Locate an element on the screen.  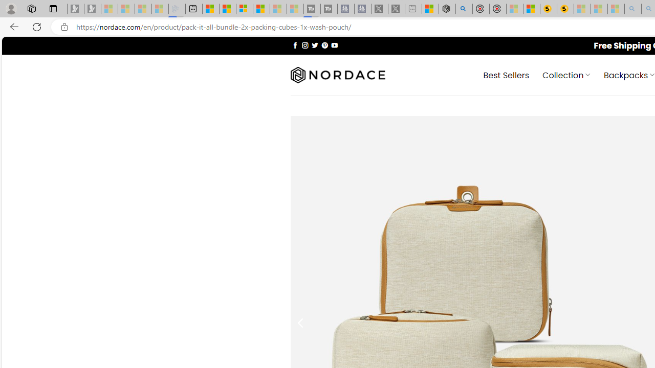
Follow on Instagram is located at coordinates (305, 45).